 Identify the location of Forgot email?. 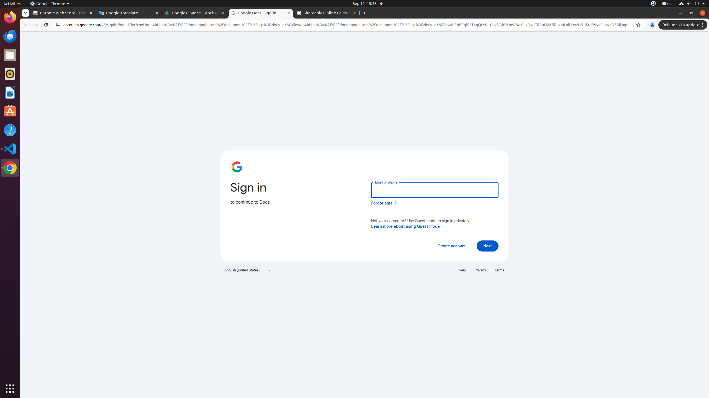
(384, 203).